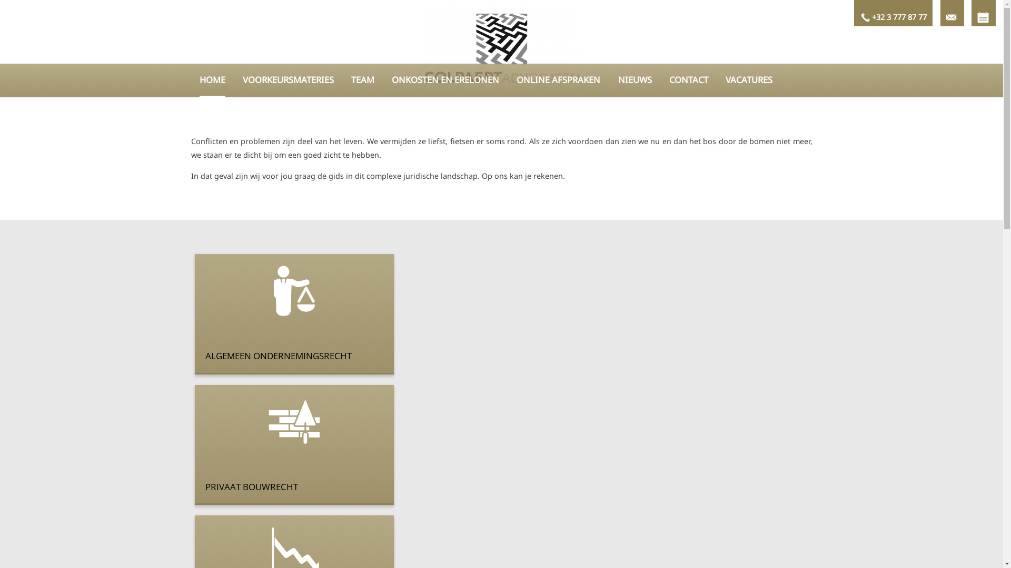  Describe the element at coordinates (213, 82) in the screenshot. I see `HOME` at that location.